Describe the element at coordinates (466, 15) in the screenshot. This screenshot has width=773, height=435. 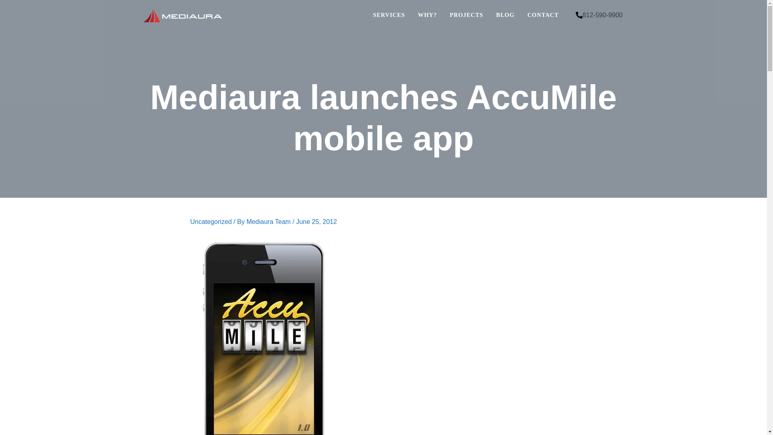
I see `PROJECTS` at that location.